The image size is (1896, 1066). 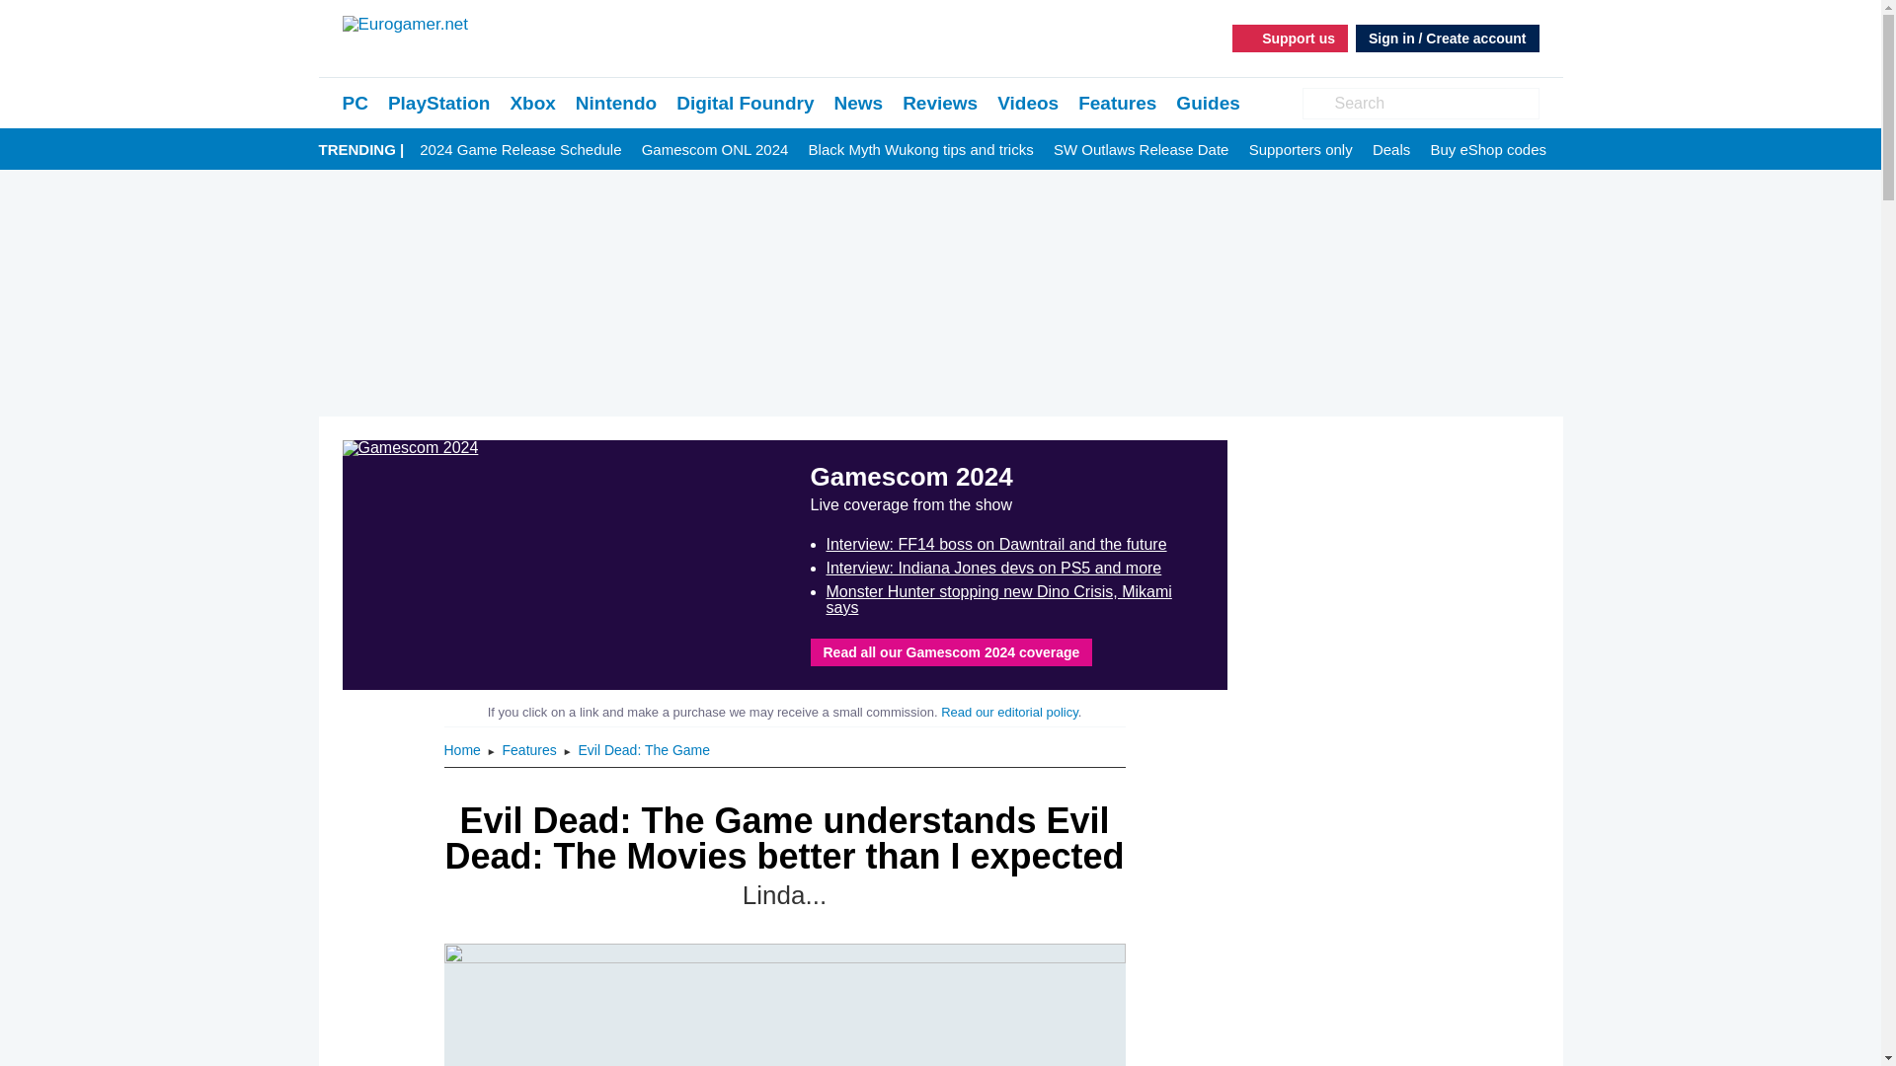 I want to click on Supporters only, so click(x=1302, y=150).